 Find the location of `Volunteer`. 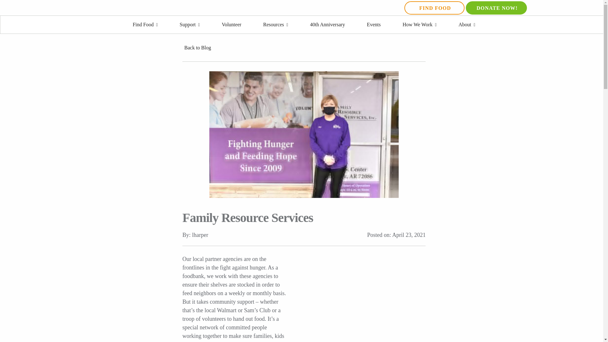

Volunteer is located at coordinates (231, 25).